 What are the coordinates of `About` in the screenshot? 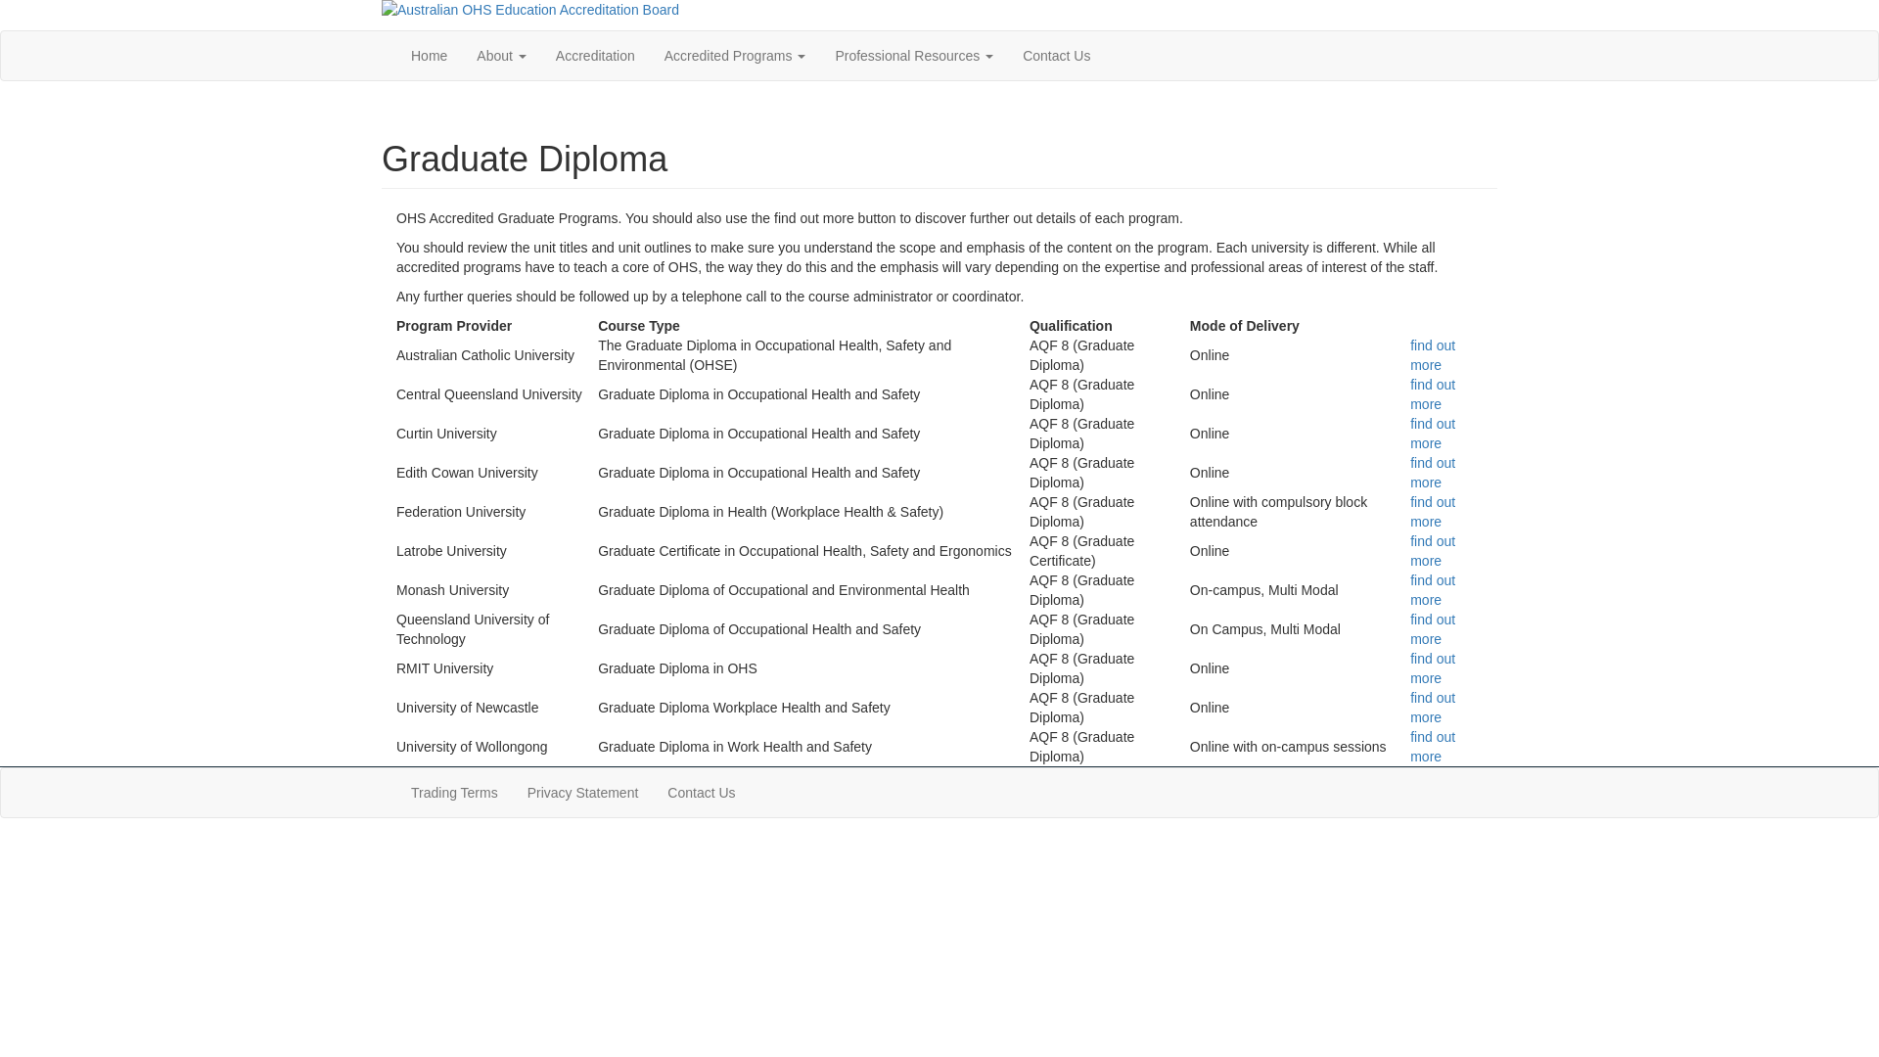 It's located at (501, 56).